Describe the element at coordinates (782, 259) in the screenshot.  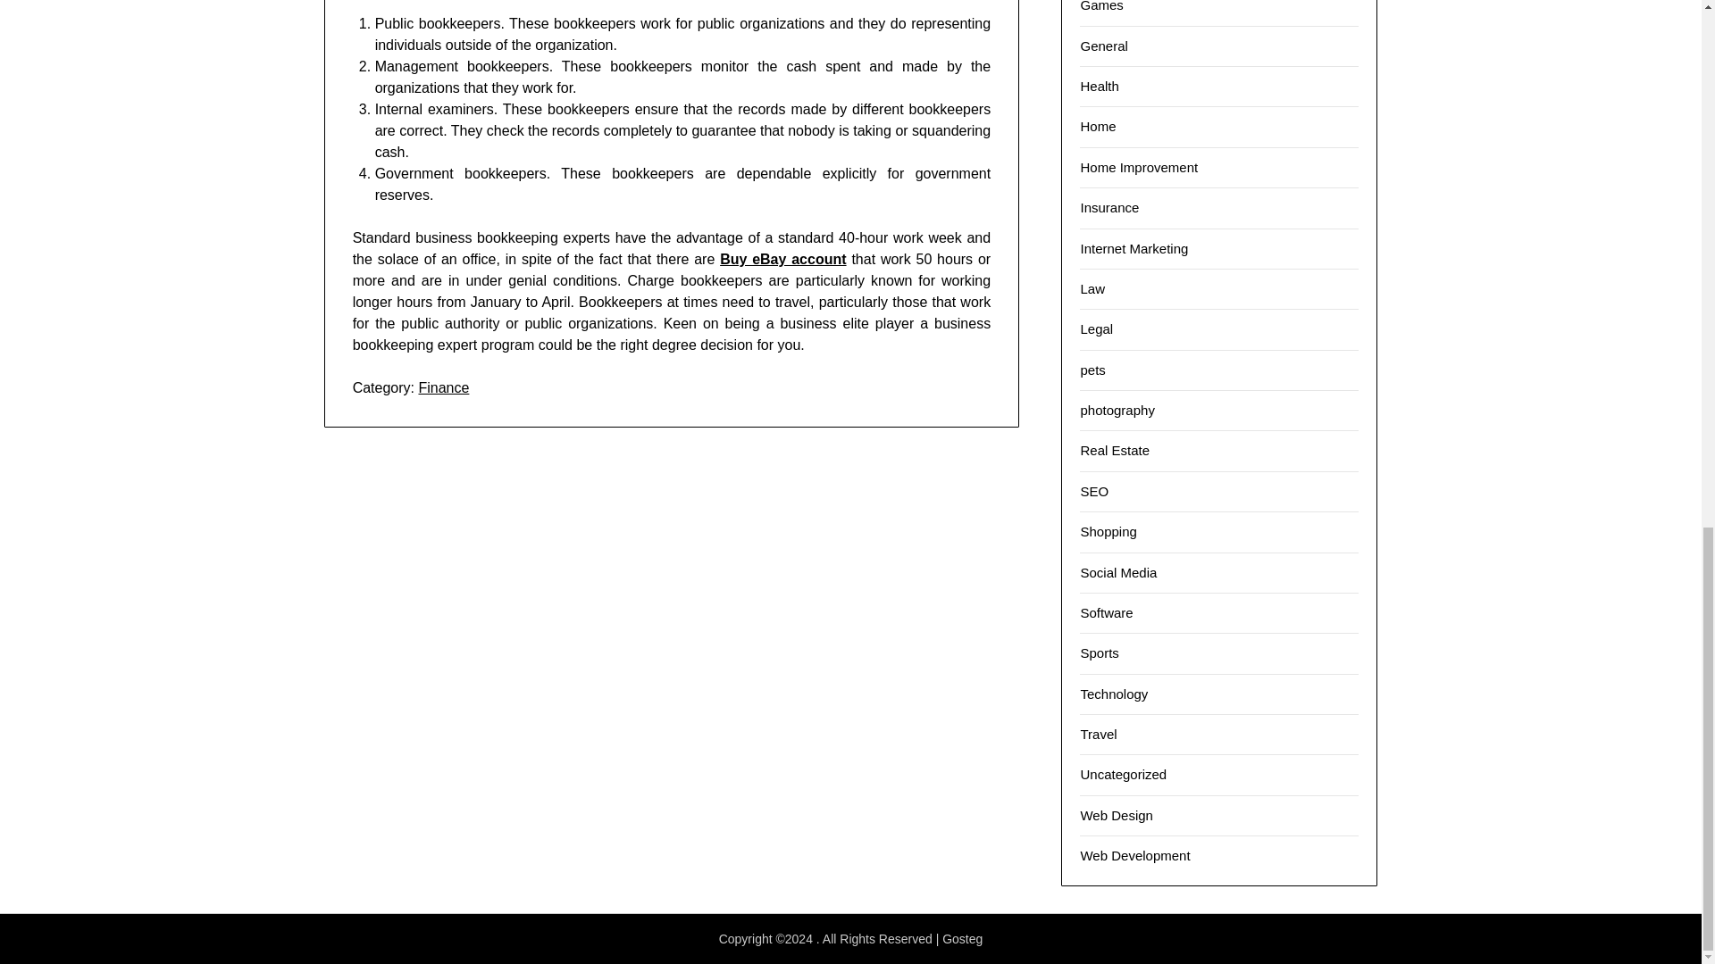
I see `Buy eBay account` at that location.